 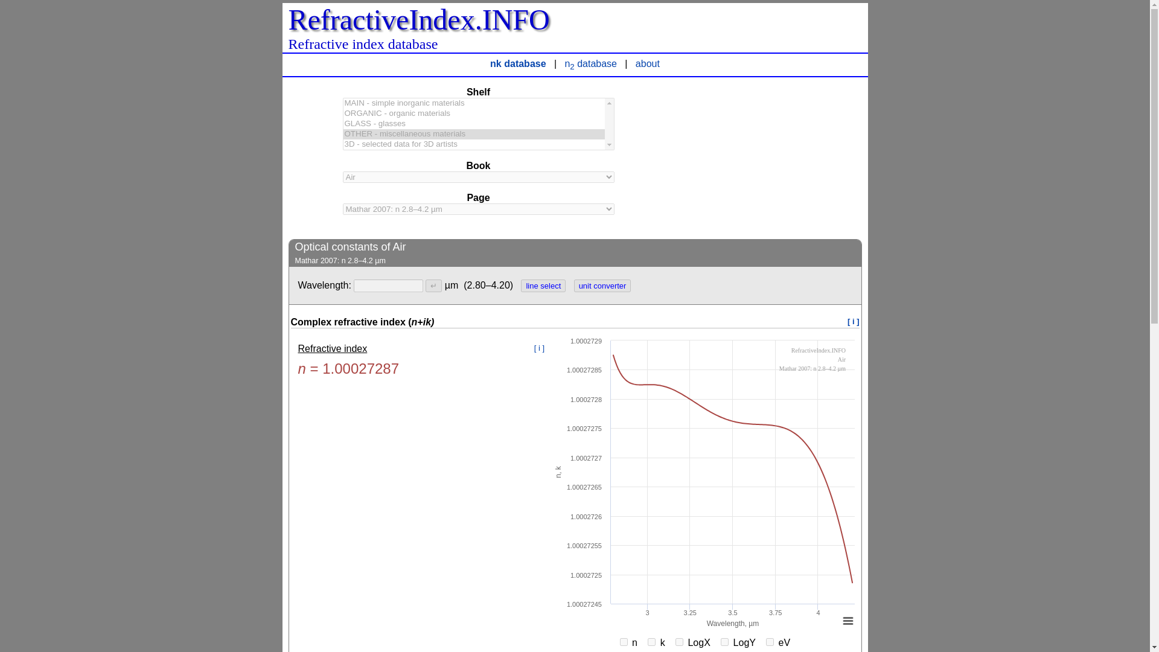 What do you see at coordinates (543, 286) in the screenshot?
I see `Select a spectral line or laser wavelength` at bounding box center [543, 286].